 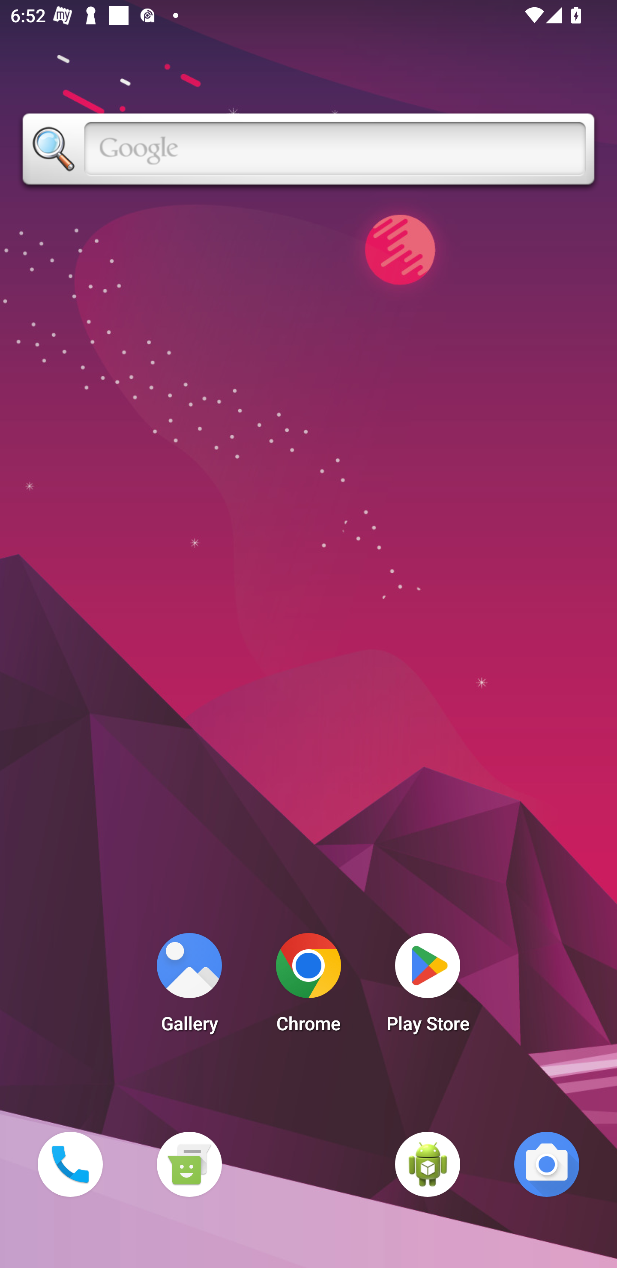 I want to click on Messaging, so click(x=189, y=1164).